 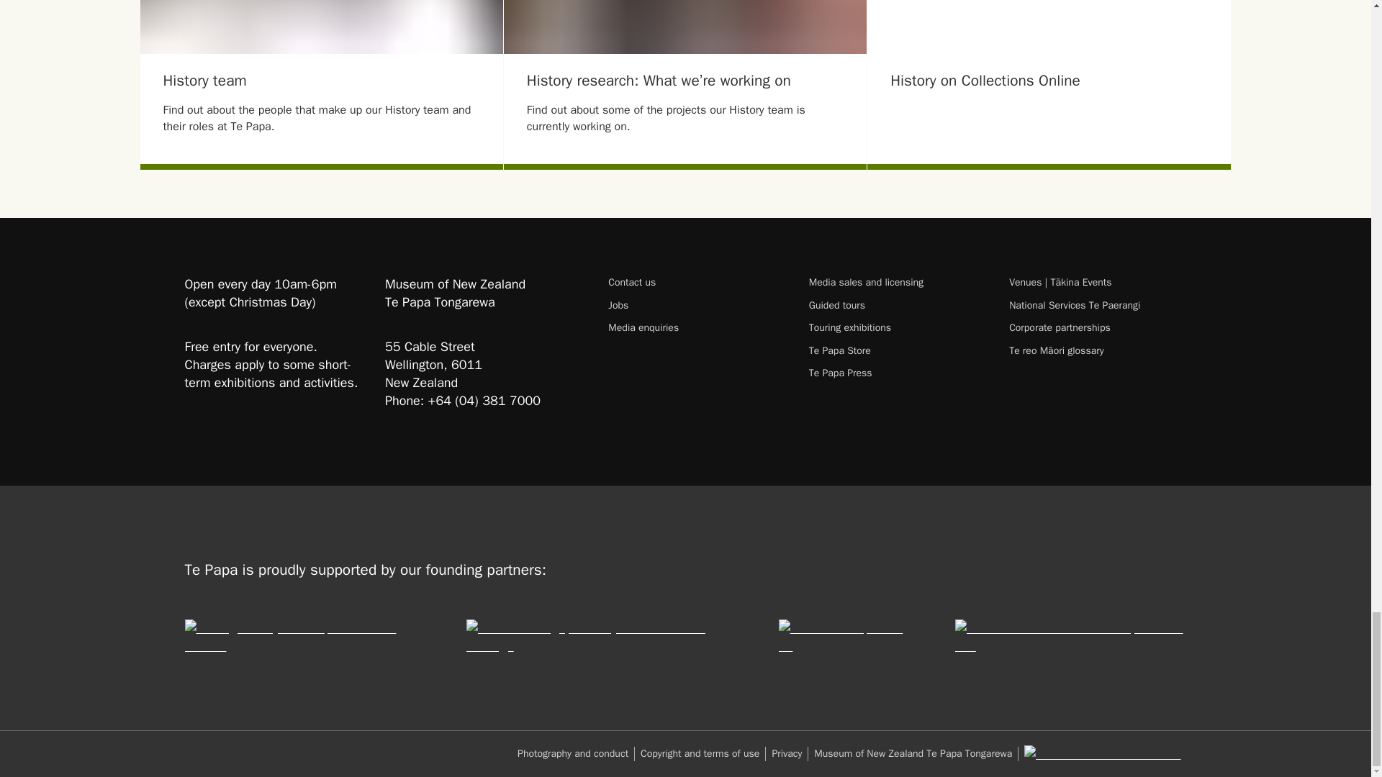 What do you see at coordinates (696, 305) in the screenshot?
I see `Jobs` at bounding box center [696, 305].